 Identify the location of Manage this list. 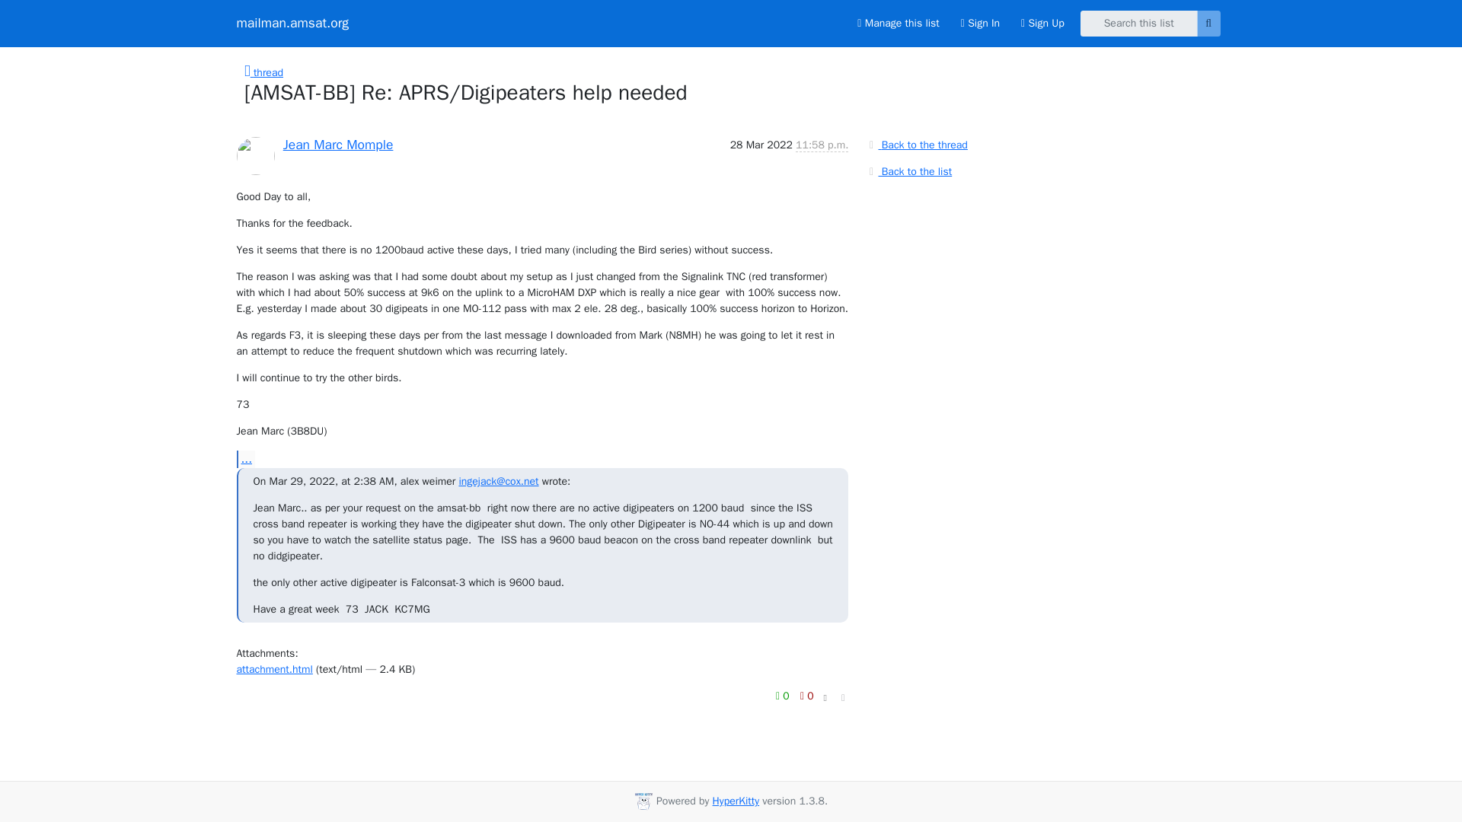
(897, 23).